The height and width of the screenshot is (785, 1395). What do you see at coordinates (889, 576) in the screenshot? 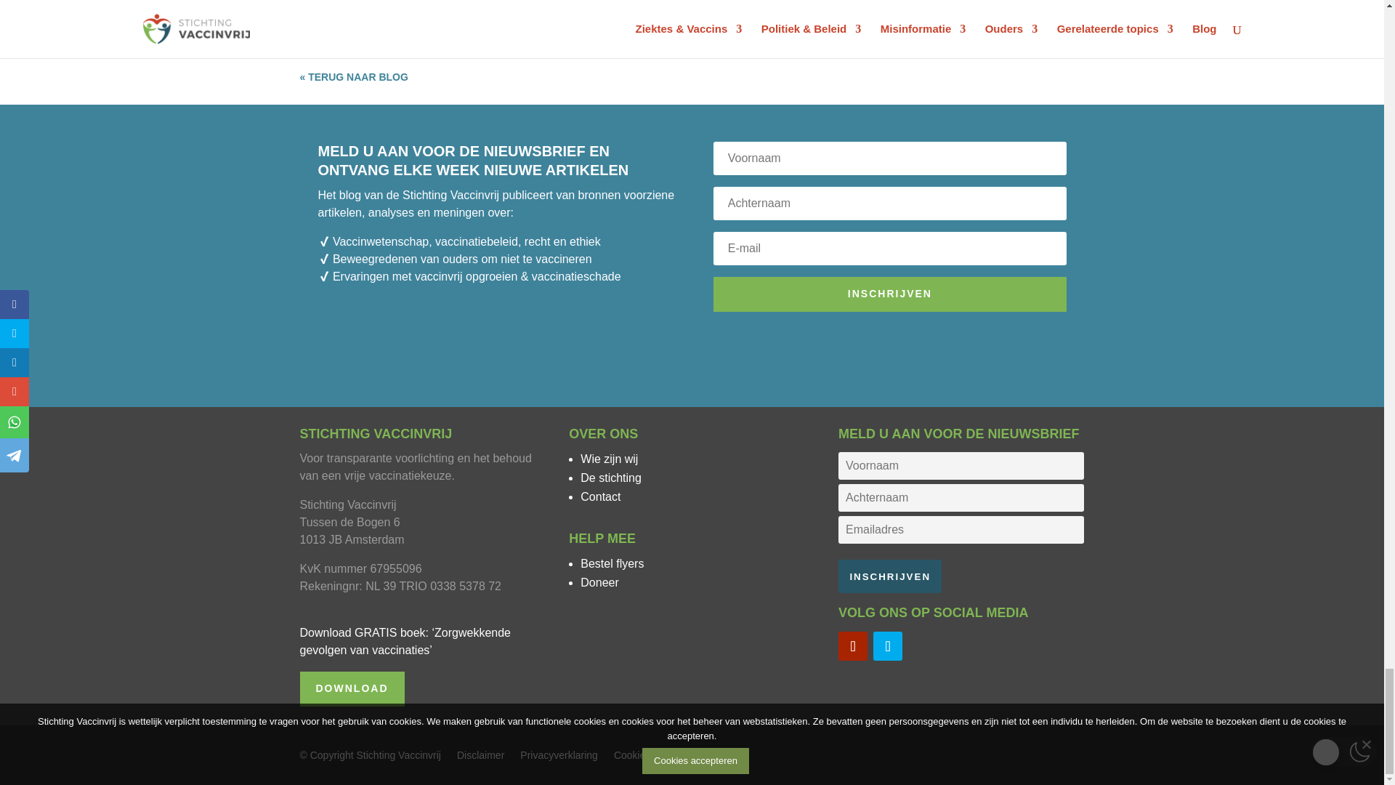
I see `Inschrijven` at bounding box center [889, 576].